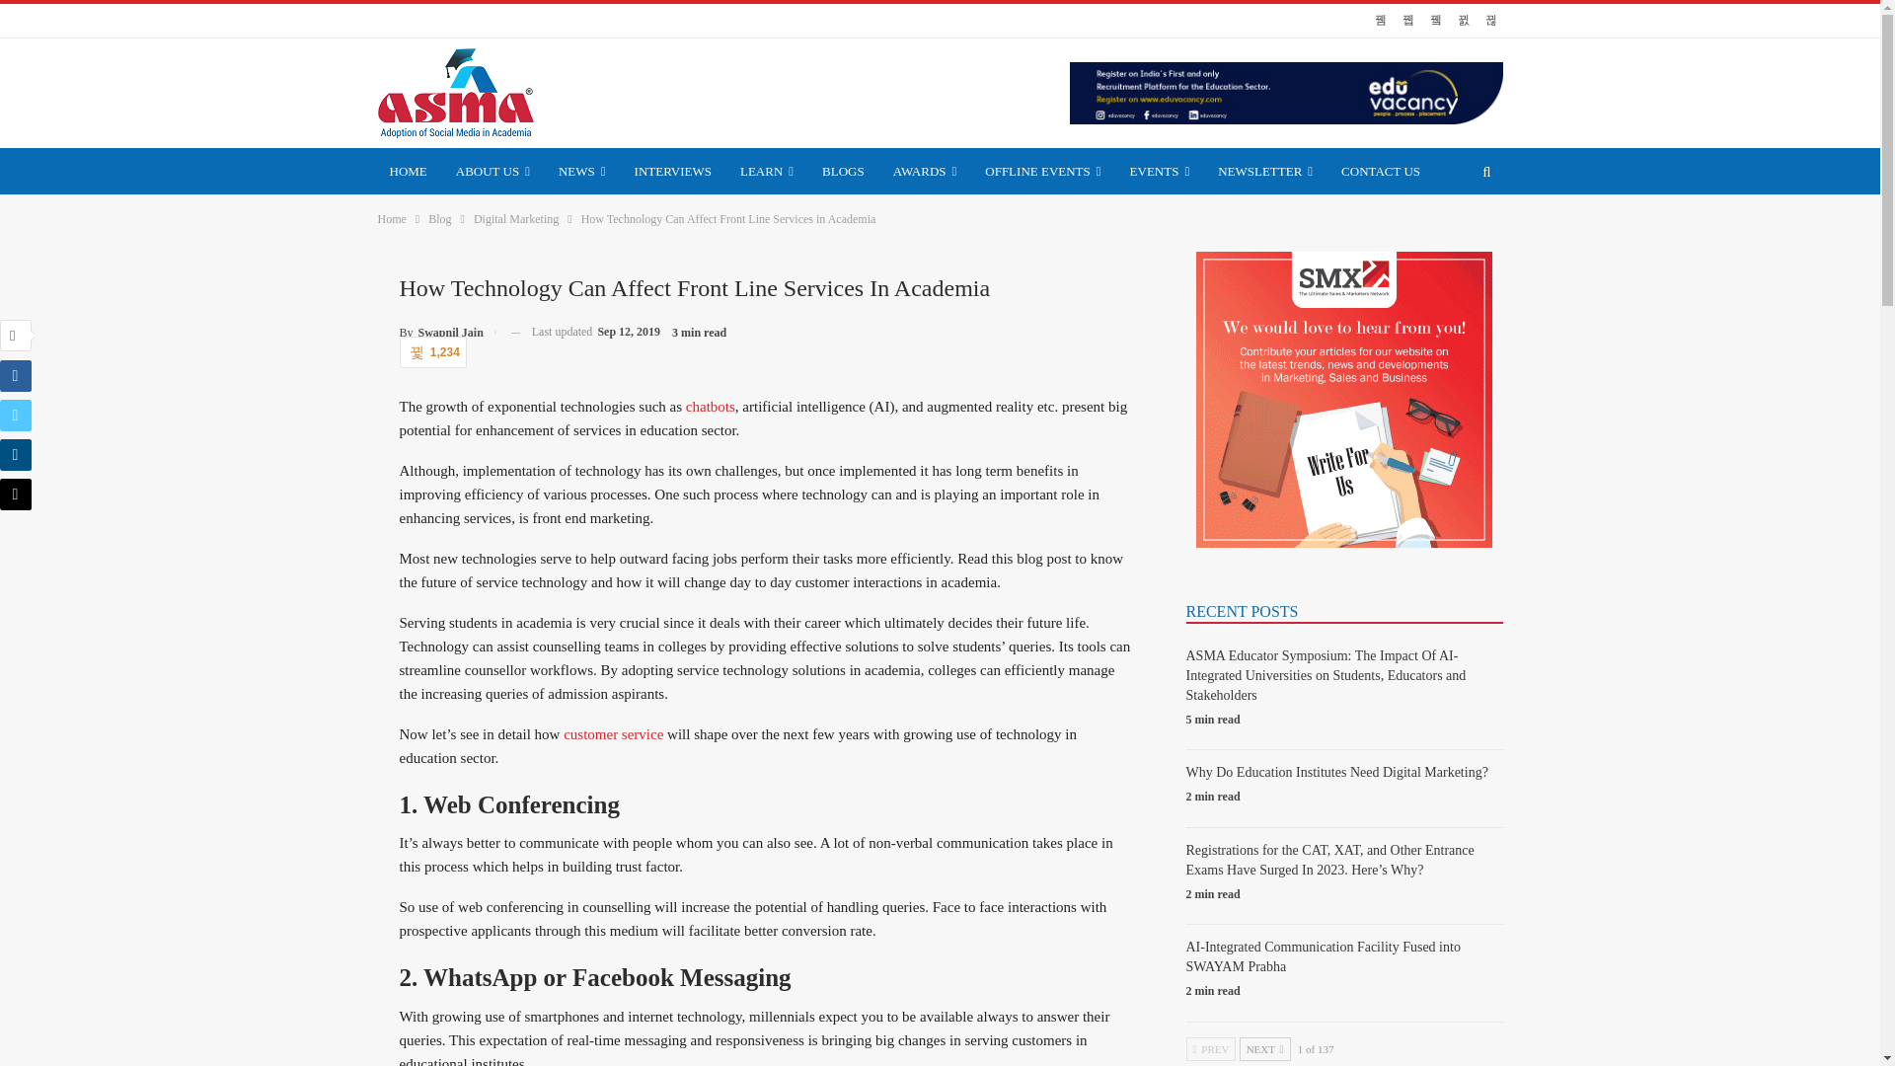  Describe the element at coordinates (493, 171) in the screenshot. I see `ABOUT US` at that location.